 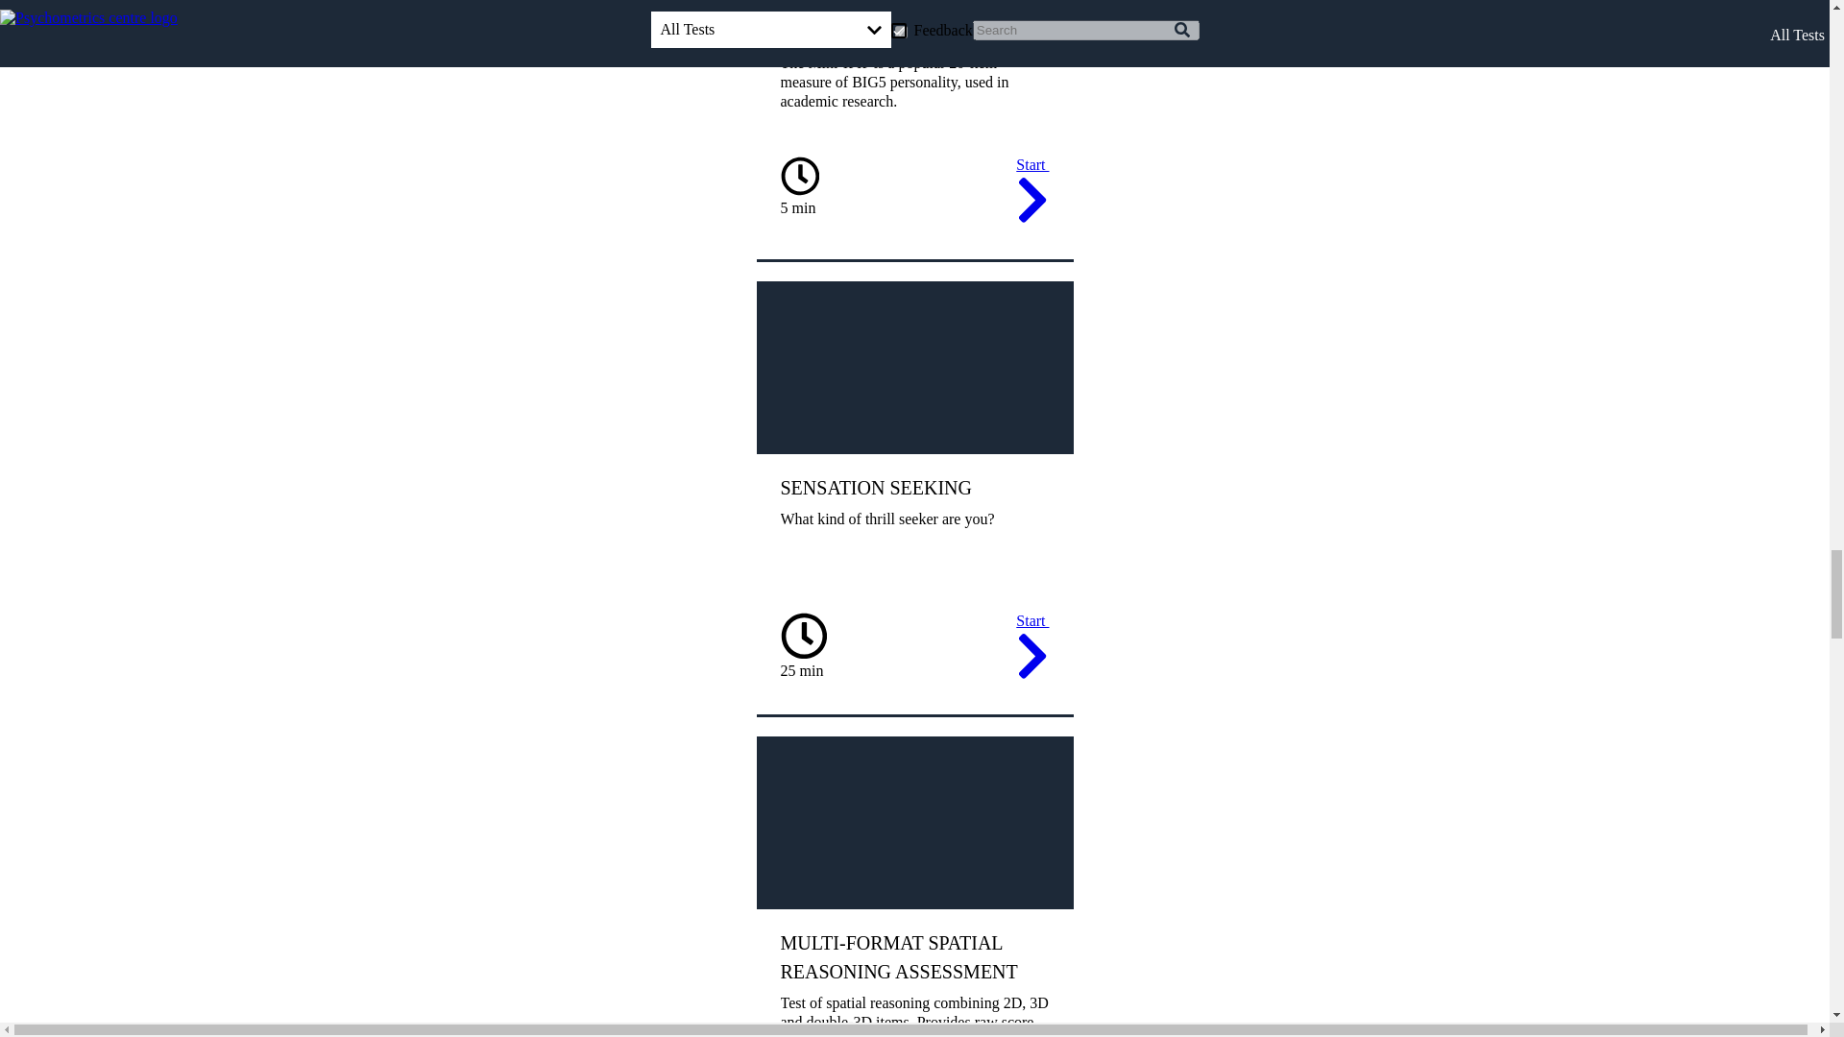 What do you see at coordinates (1031, 649) in the screenshot?
I see `Start ` at bounding box center [1031, 649].